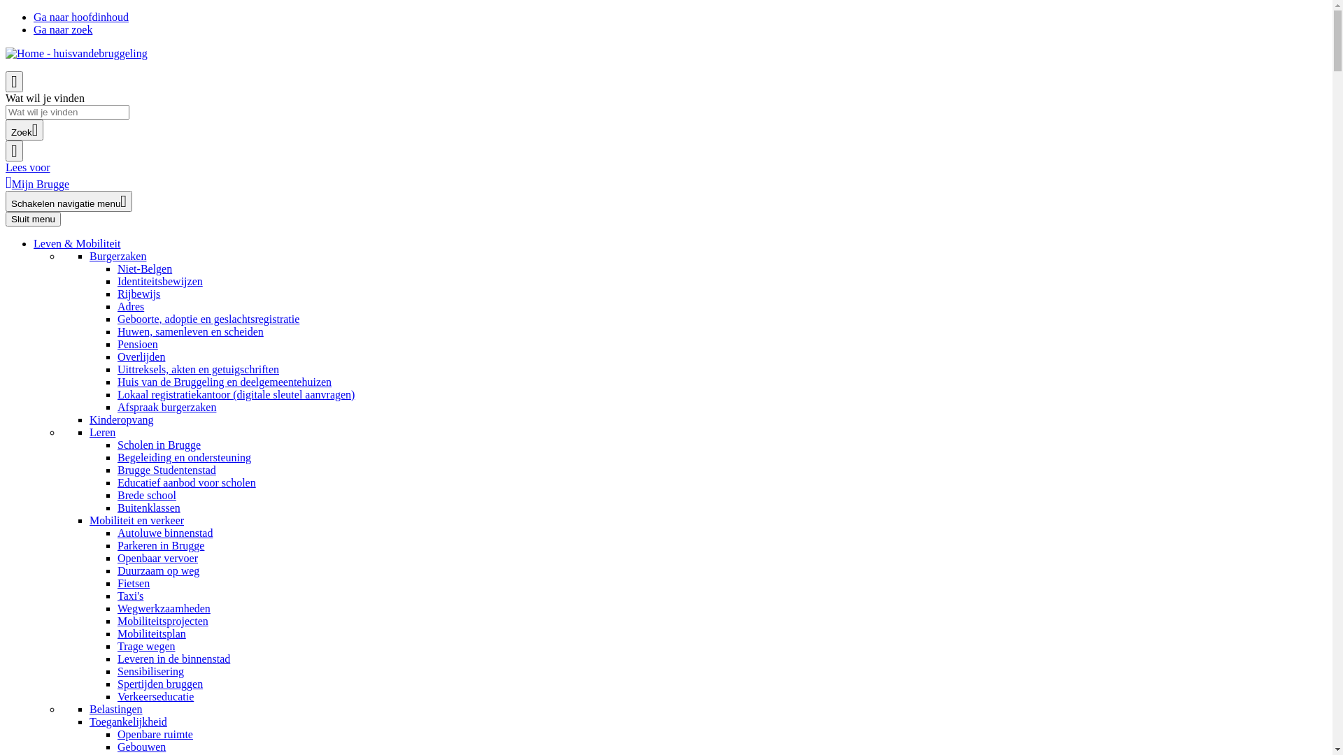 The image size is (1343, 755). I want to click on Rijbewijs, so click(138, 294).